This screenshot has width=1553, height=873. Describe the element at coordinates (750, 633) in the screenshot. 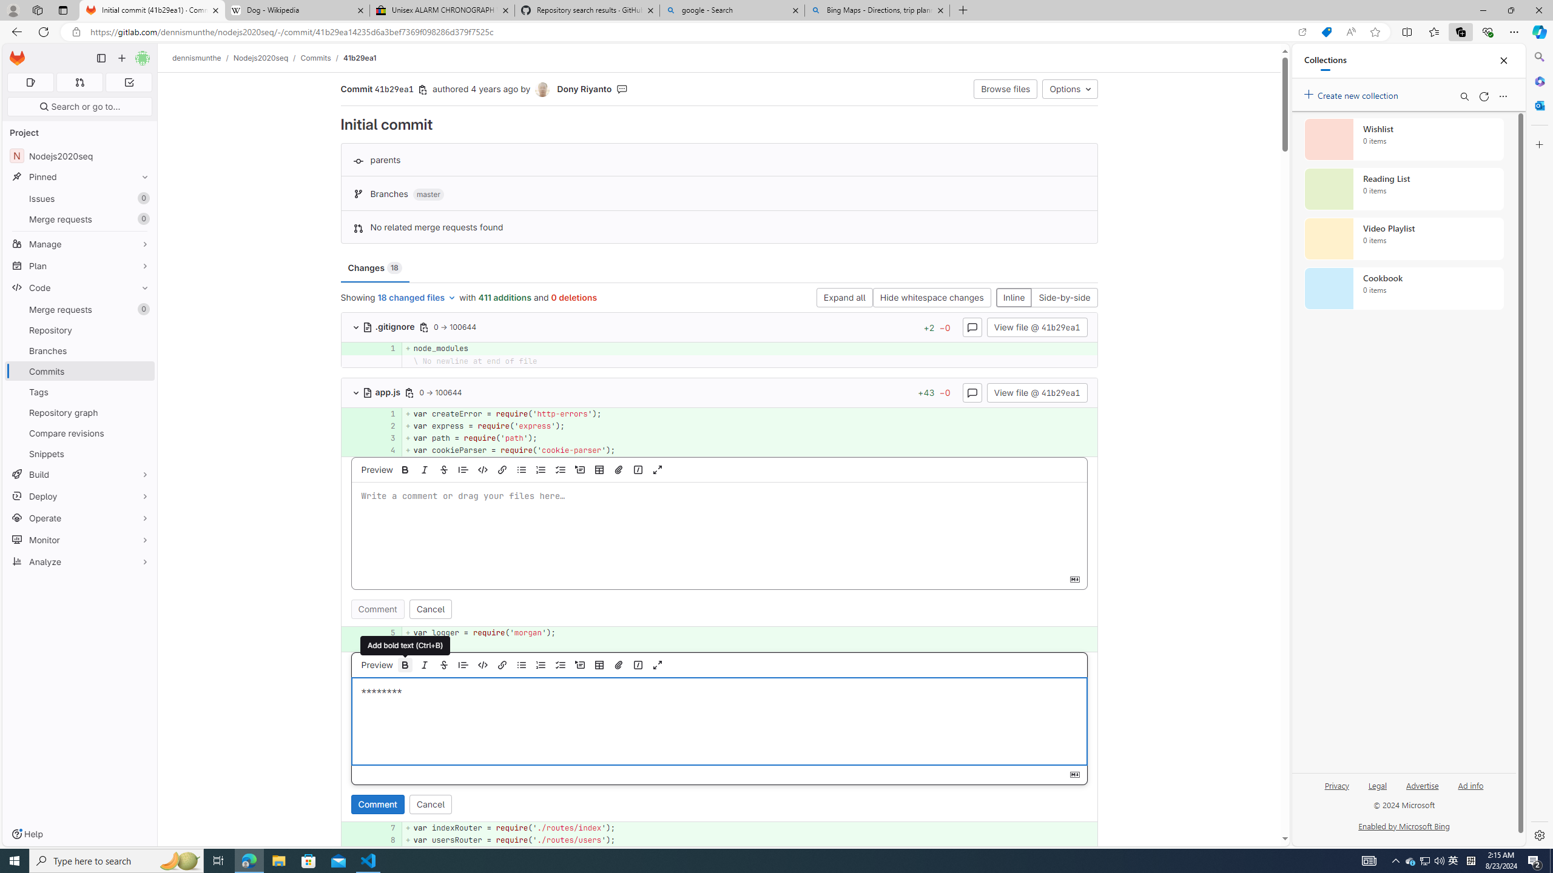

I see `+ var logger = require('morgan'); ` at that location.